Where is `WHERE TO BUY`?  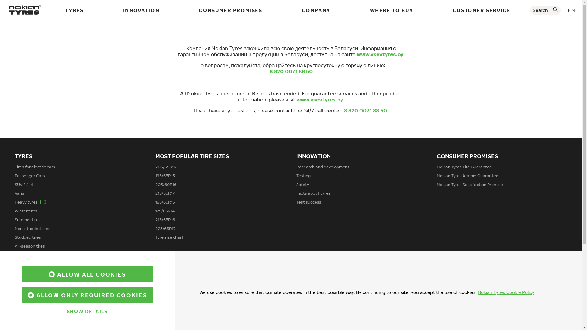
WHERE TO BUY is located at coordinates (176, 272).